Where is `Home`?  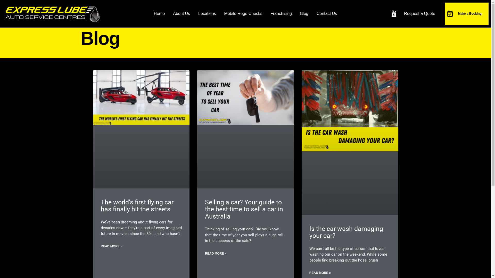
Home is located at coordinates (159, 14).